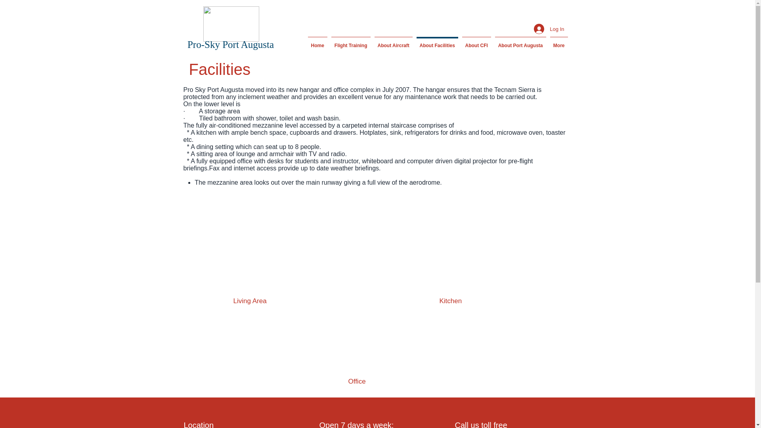  I want to click on Home, so click(317, 42).